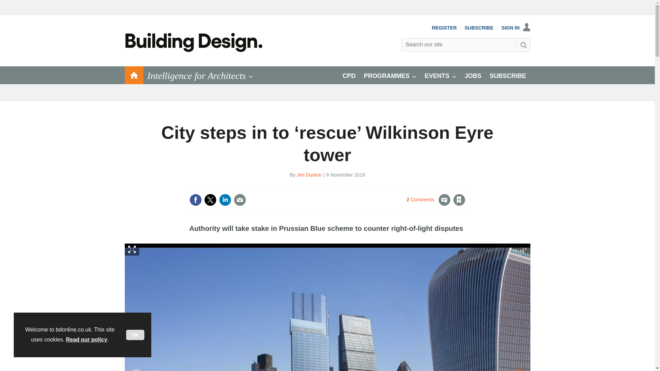 This screenshot has height=371, width=660. I want to click on REGISTER, so click(444, 27).